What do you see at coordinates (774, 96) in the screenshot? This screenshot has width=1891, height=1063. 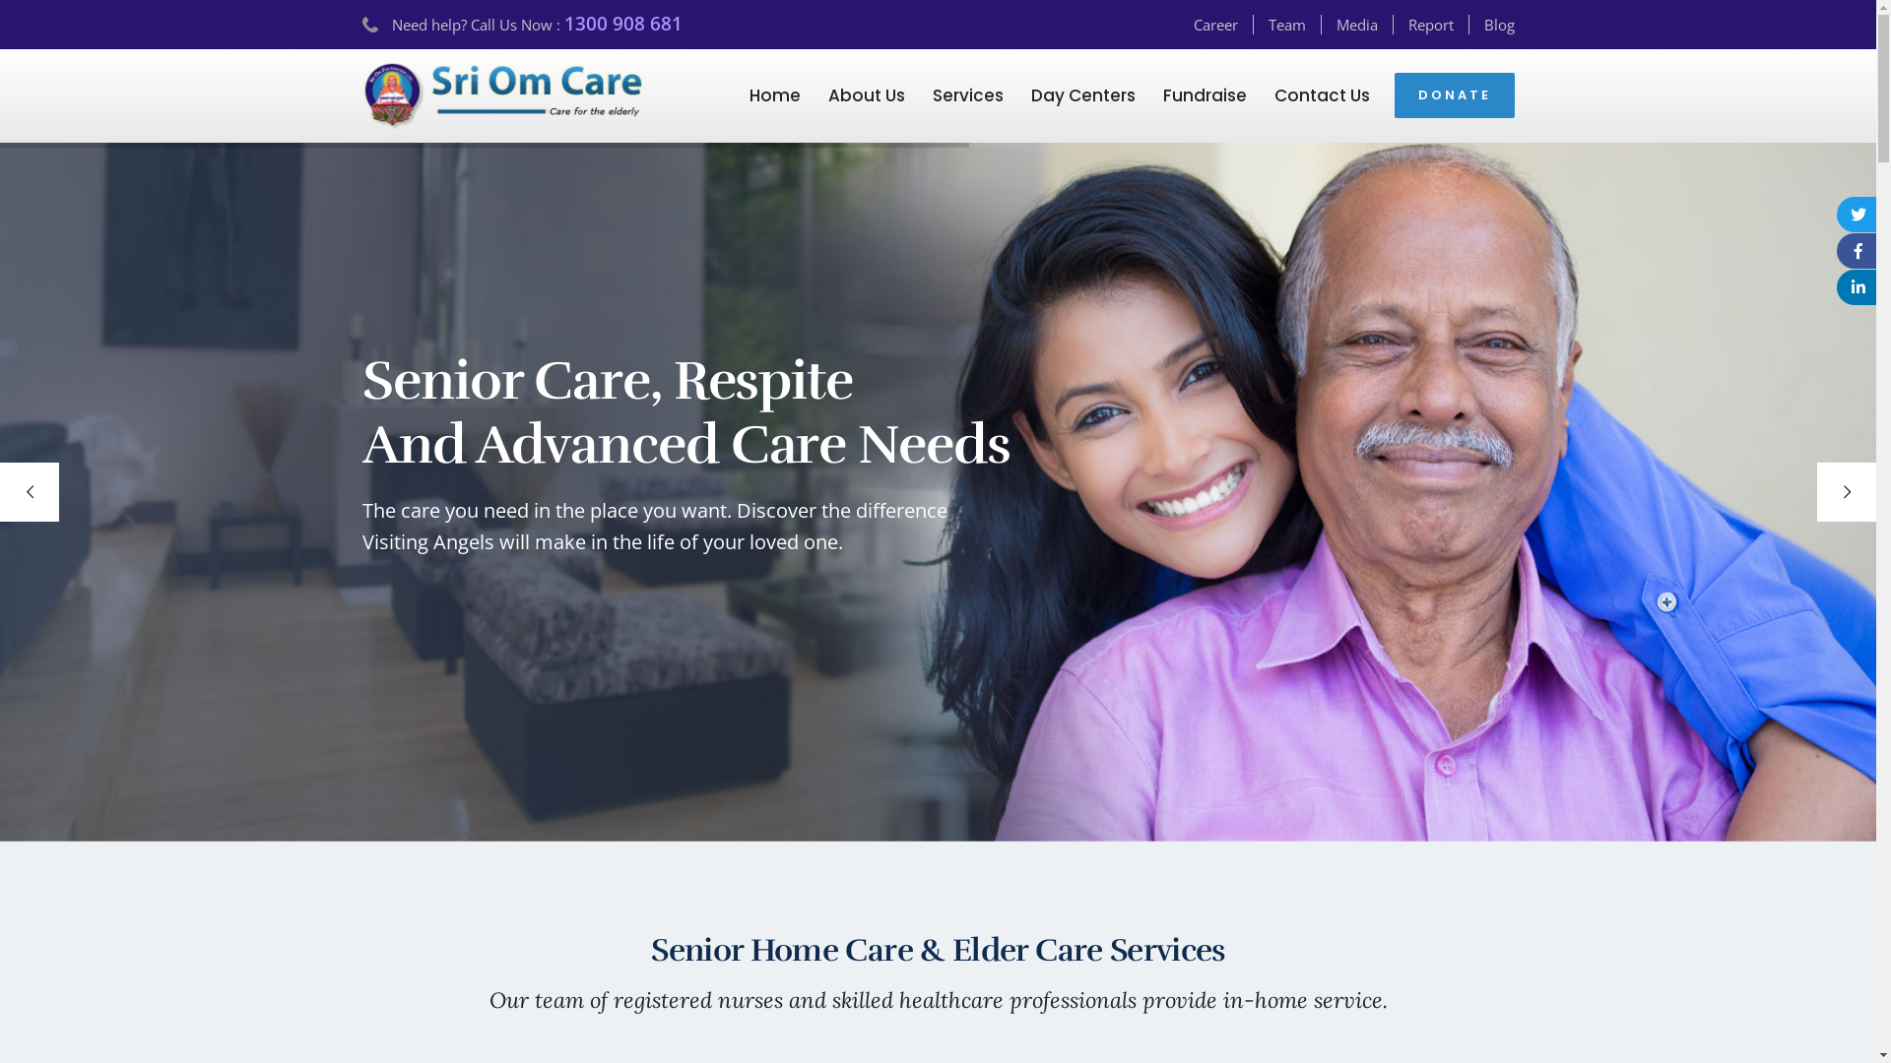 I see `Home` at bounding box center [774, 96].